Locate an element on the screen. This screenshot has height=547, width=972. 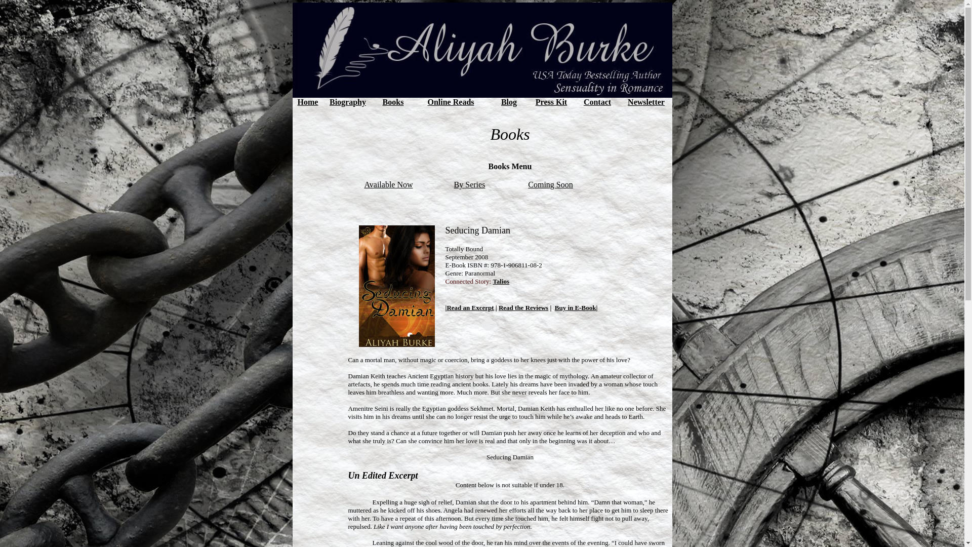
Blog is located at coordinates (509, 102).